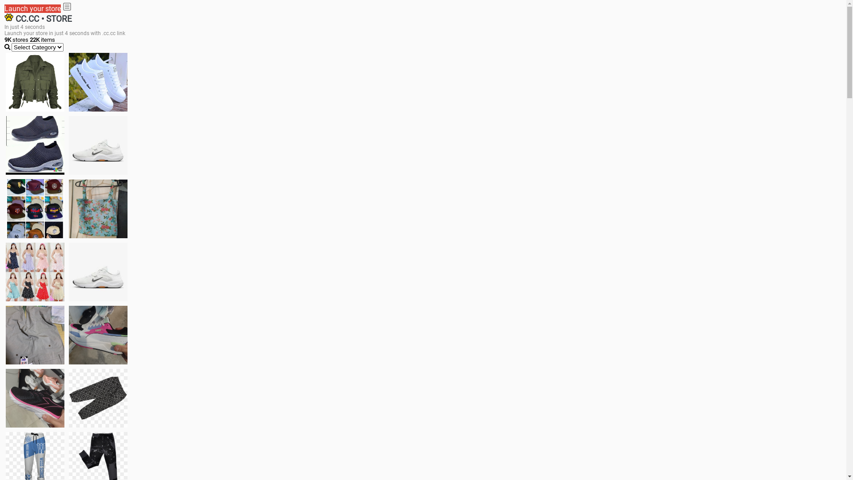 This screenshot has height=480, width=853. Describe the element at coordinates (98, 145) in the screenshot. I see `Shoes for boys` at that location.